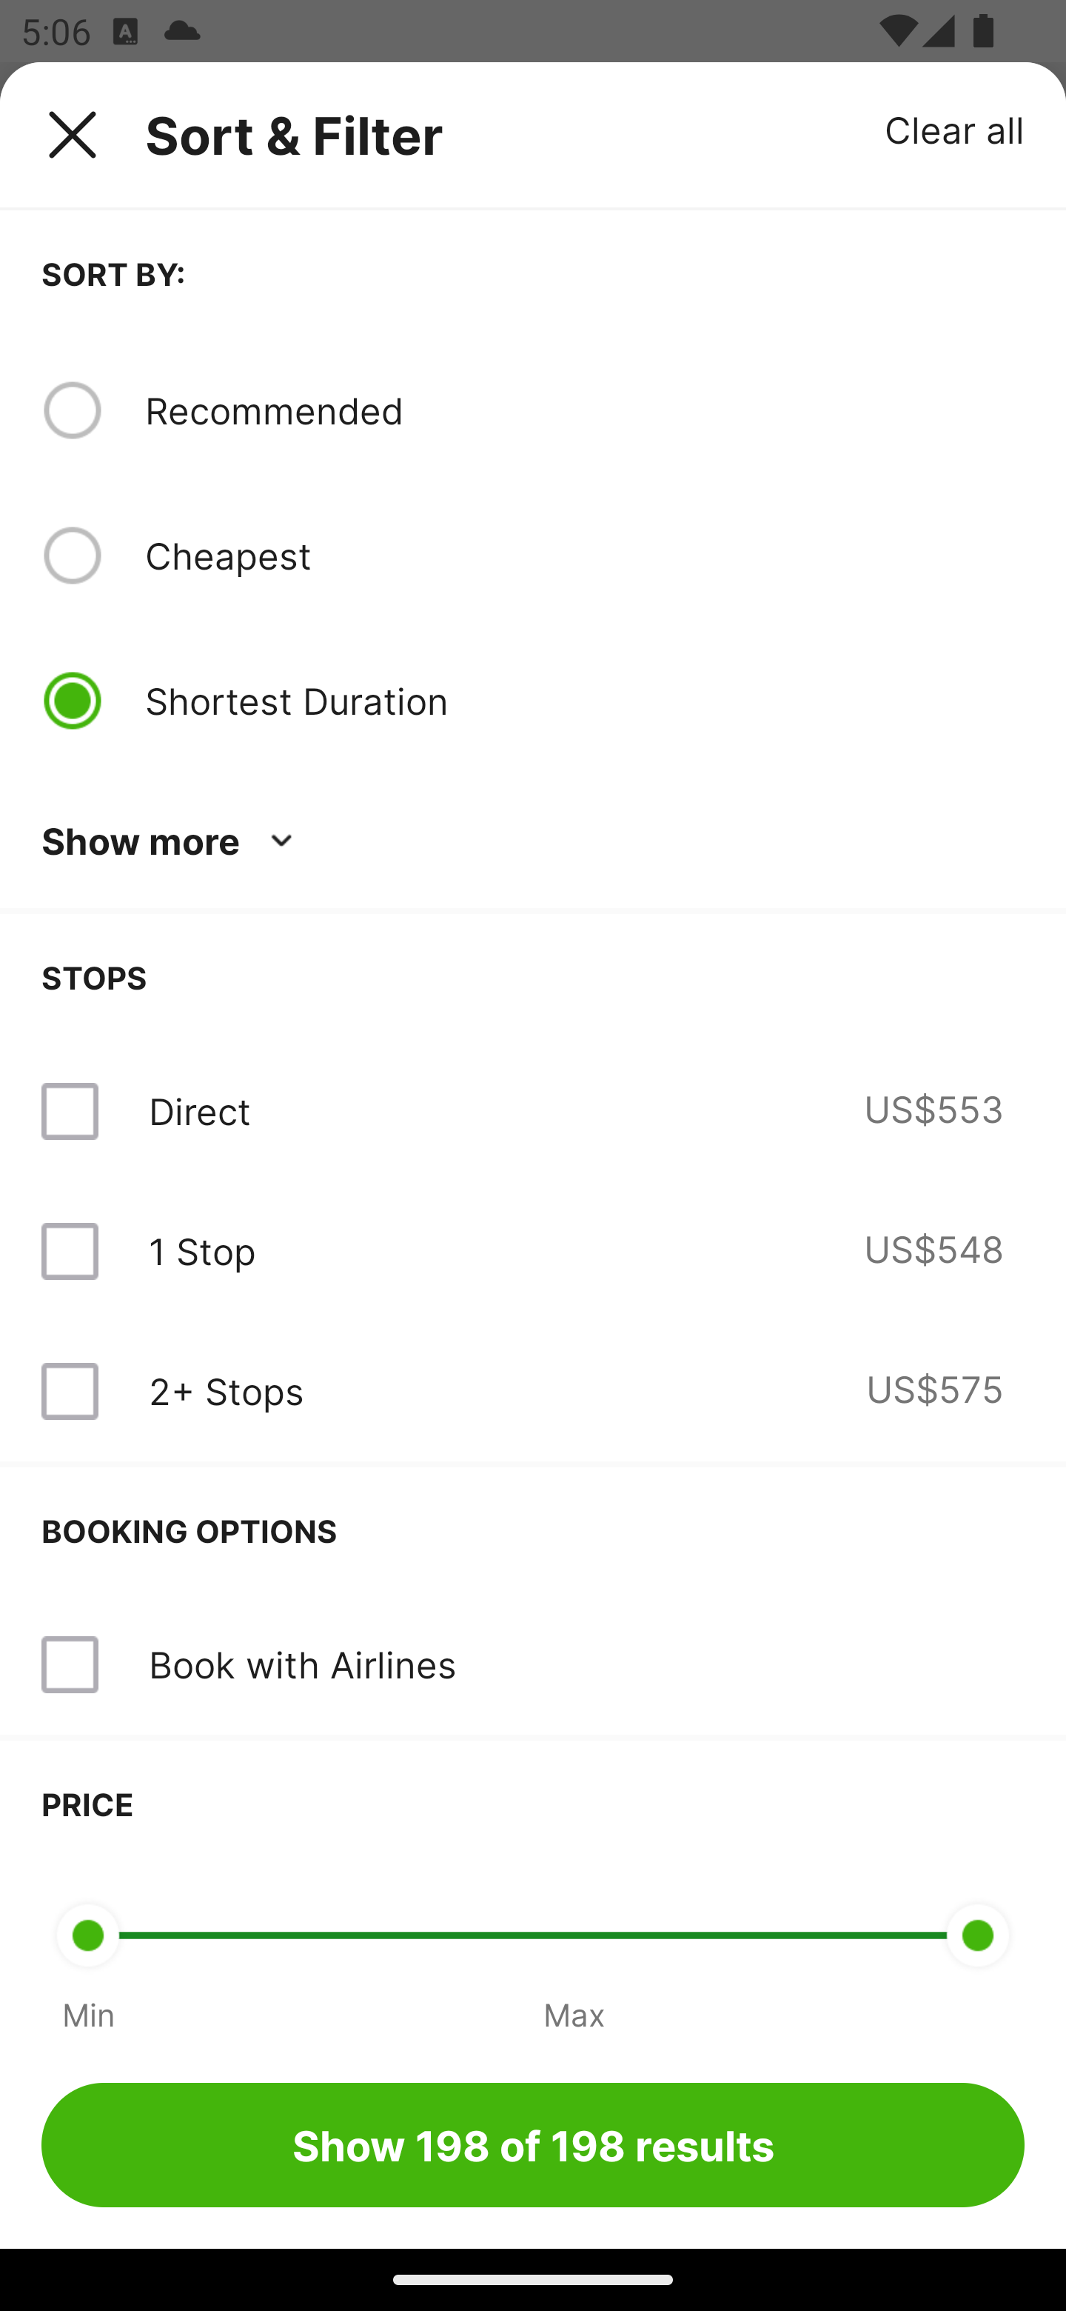 The width and height of the screenshot is (1066, 2311). Describe the element at coordinates (533, 1111) in the screenshot. I see `Direct US$553` at that location.